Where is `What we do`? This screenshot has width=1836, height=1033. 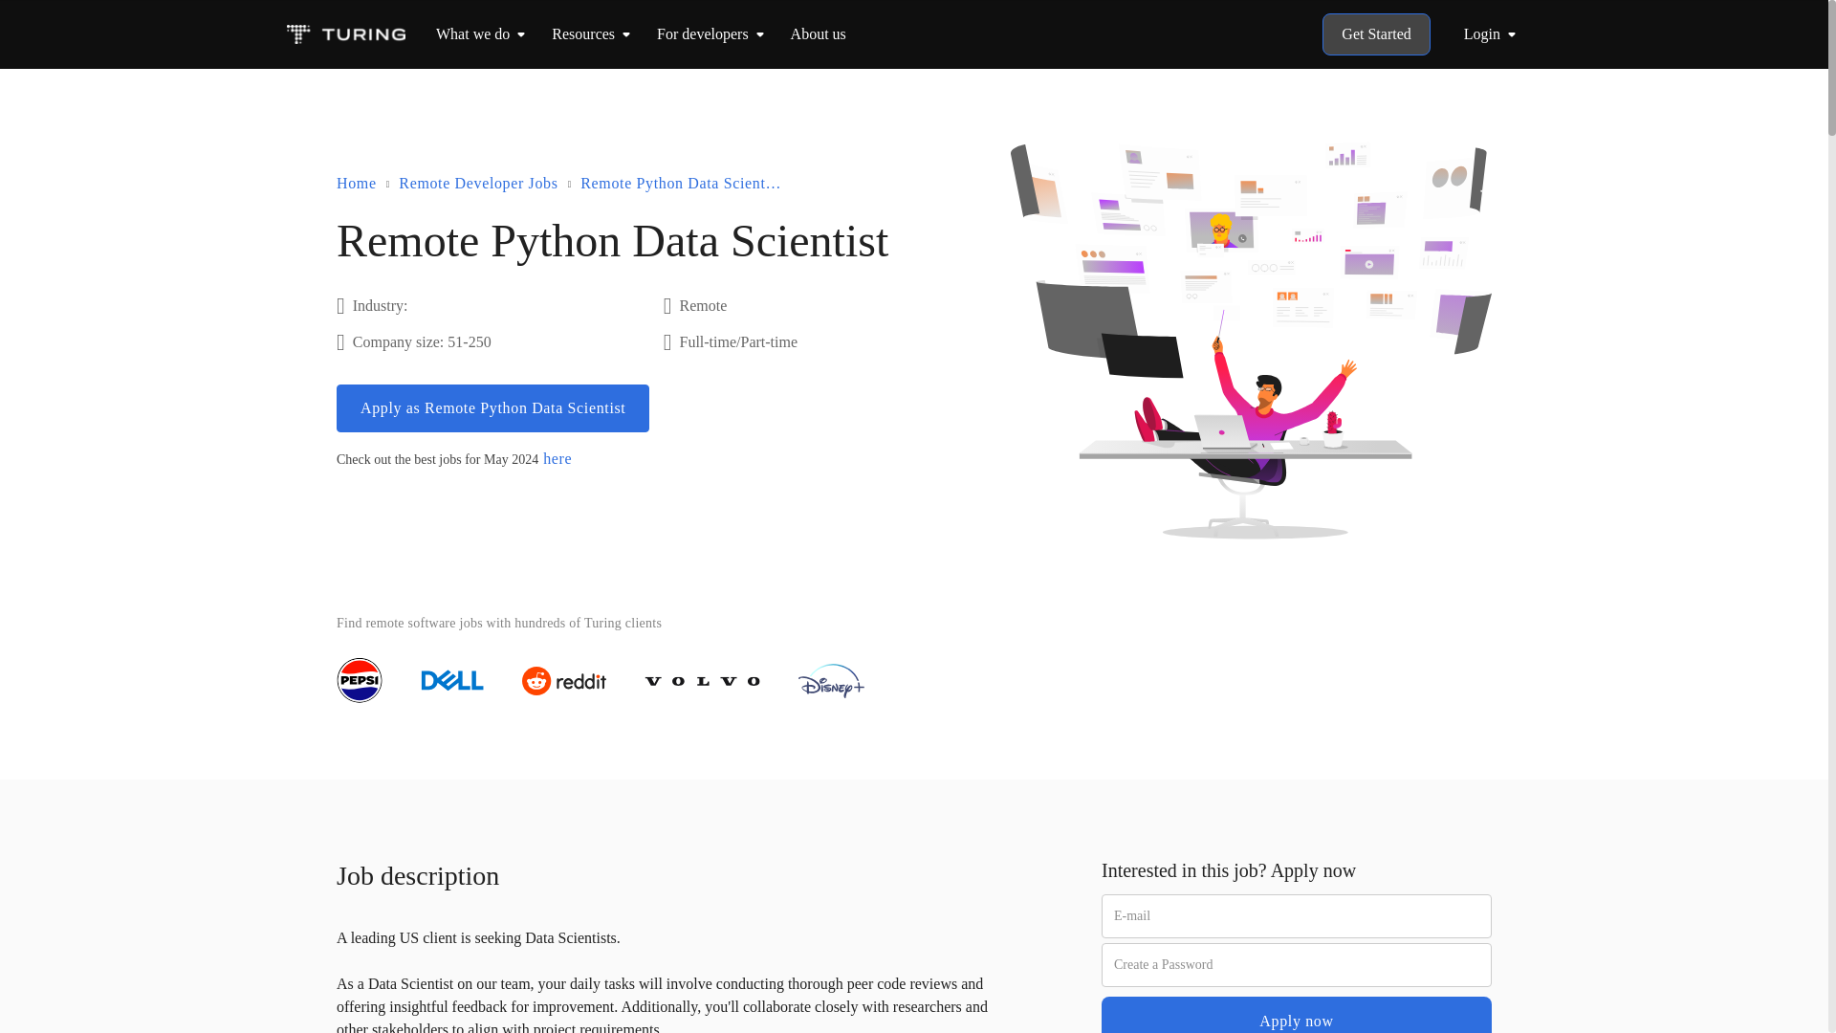
What we do is located at coordinates (472, 33).